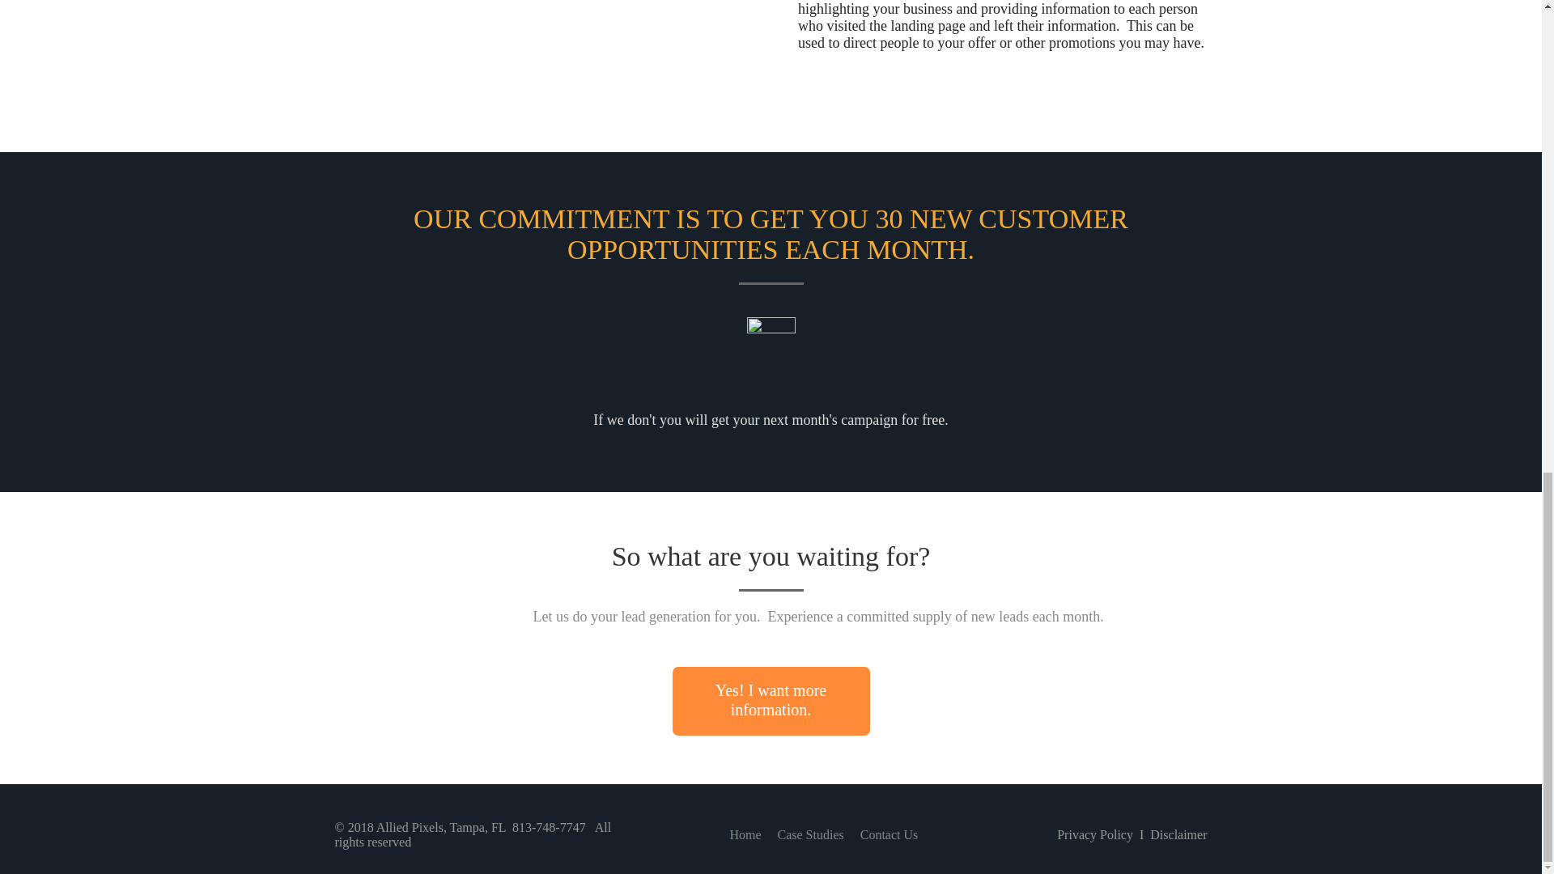 The width and height of the screenshot is (1554, 874). Describe the element at coordinates (810, 835) in the screenshot. I see `Case Studies` at that location.